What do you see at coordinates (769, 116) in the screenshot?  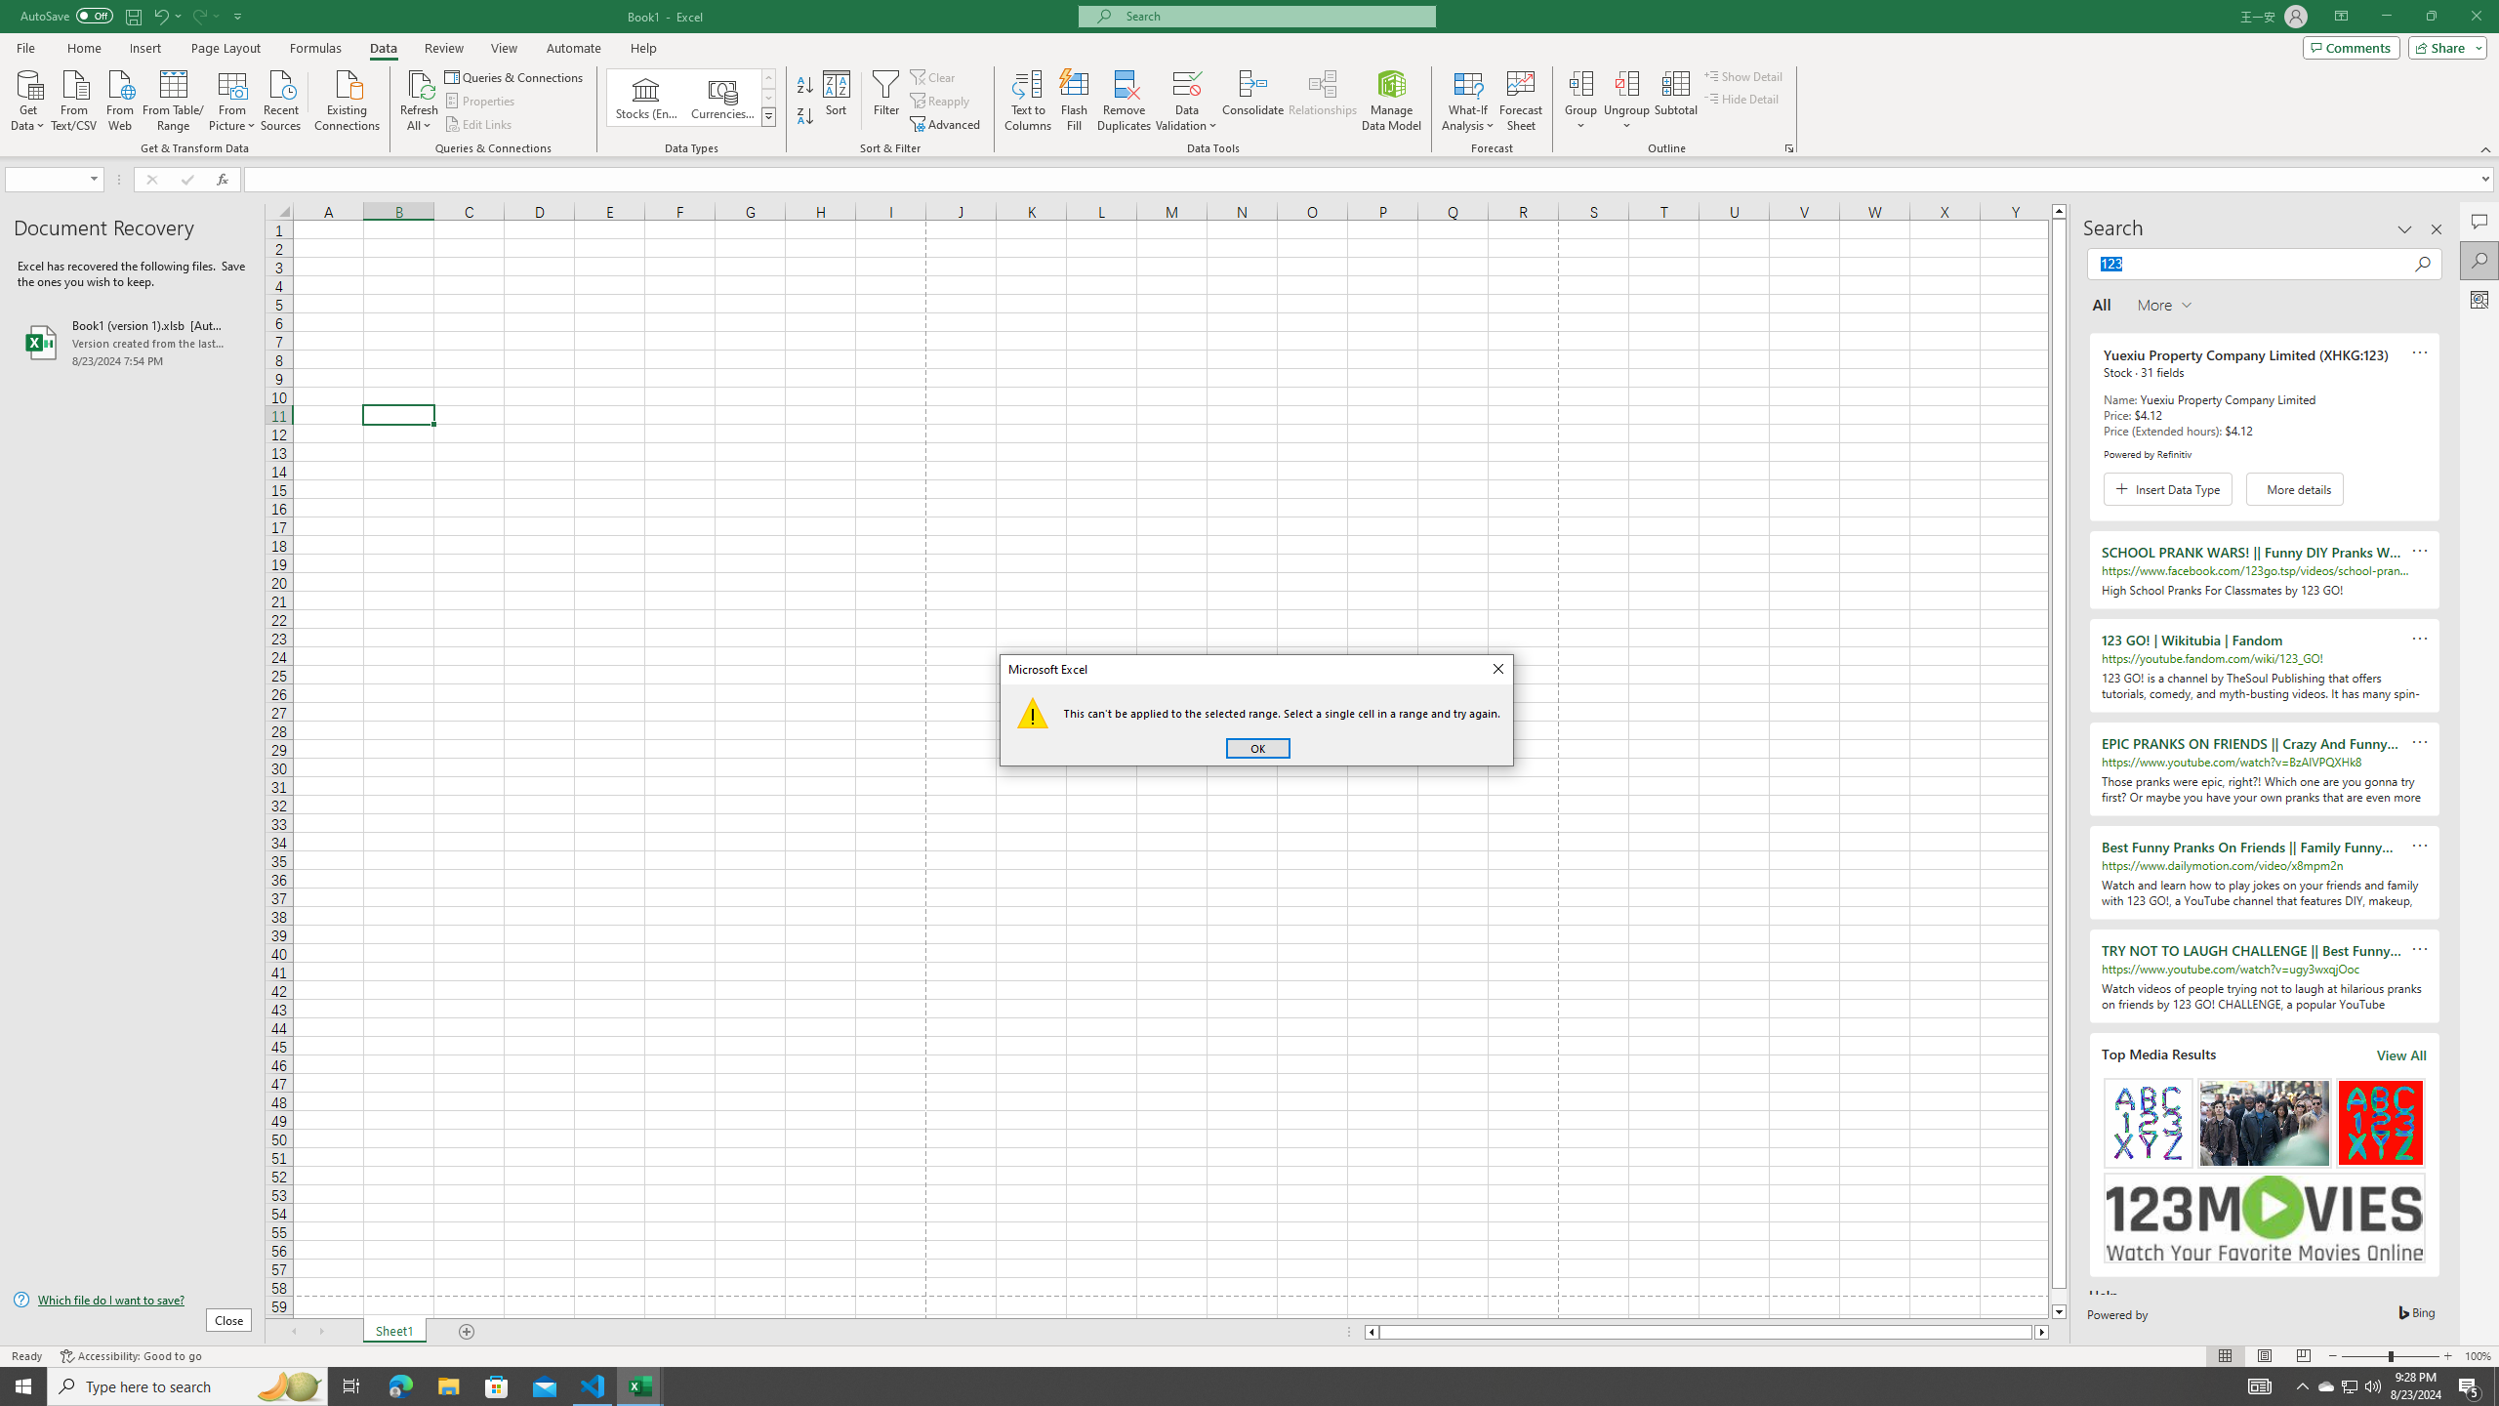 I see `Data Types` at bounding box center [769, 116].